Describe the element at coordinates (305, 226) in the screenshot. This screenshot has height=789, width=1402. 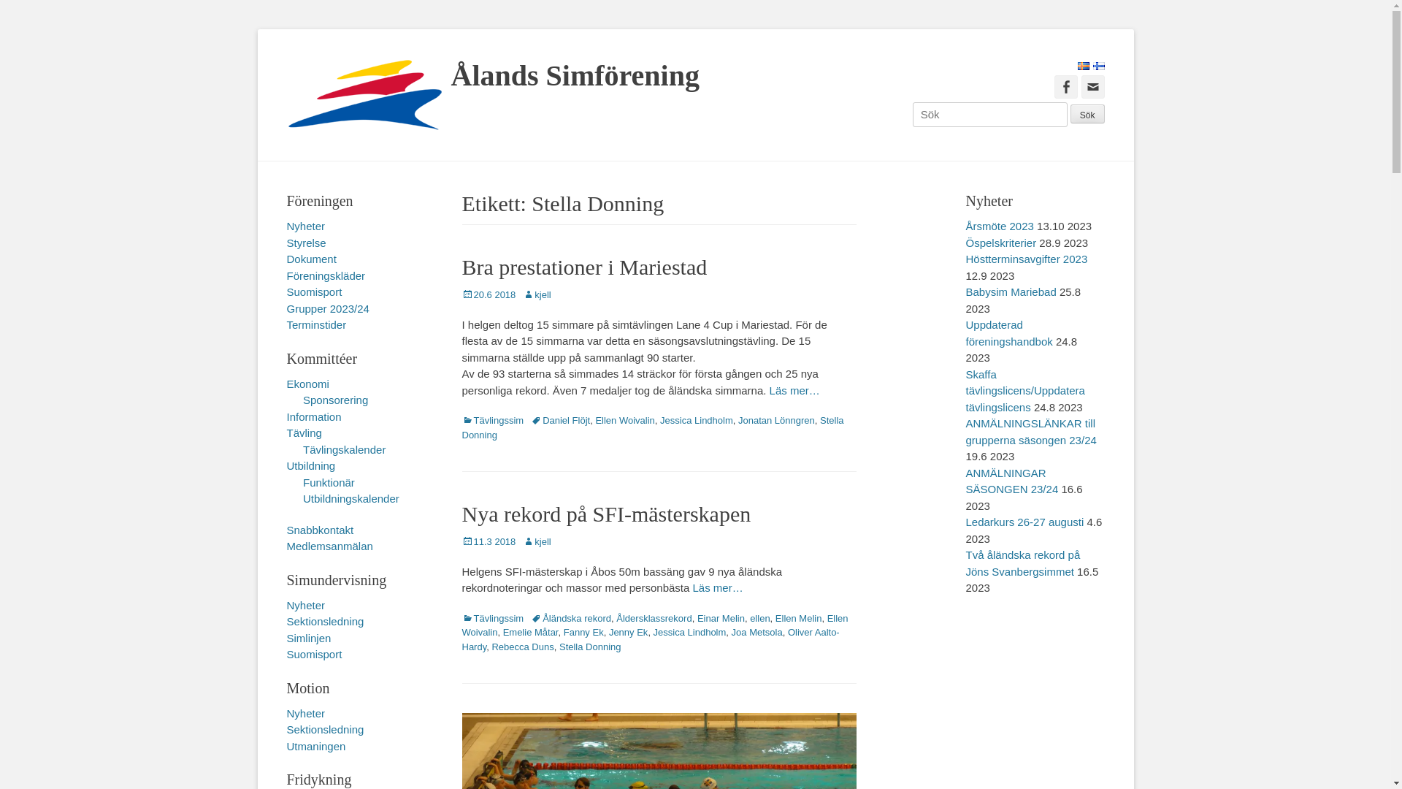
I see `Nyheter` at that location.